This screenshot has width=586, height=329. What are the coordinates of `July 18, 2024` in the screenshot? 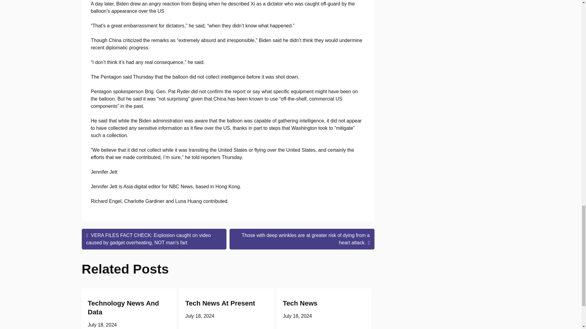 It's located at (200, 316).